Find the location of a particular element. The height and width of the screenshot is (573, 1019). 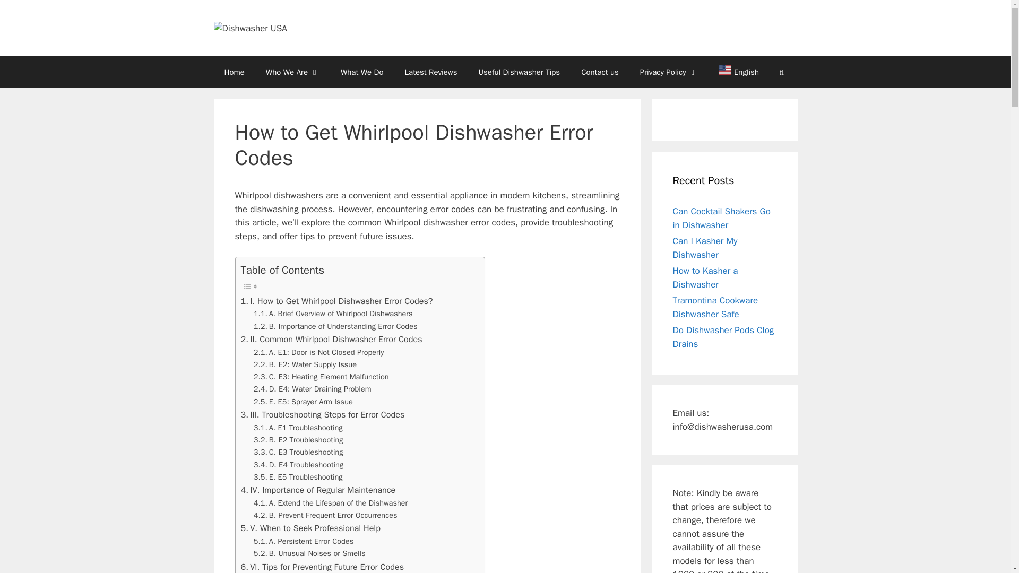

Privacy Policy is located at coordinates (669, 72).